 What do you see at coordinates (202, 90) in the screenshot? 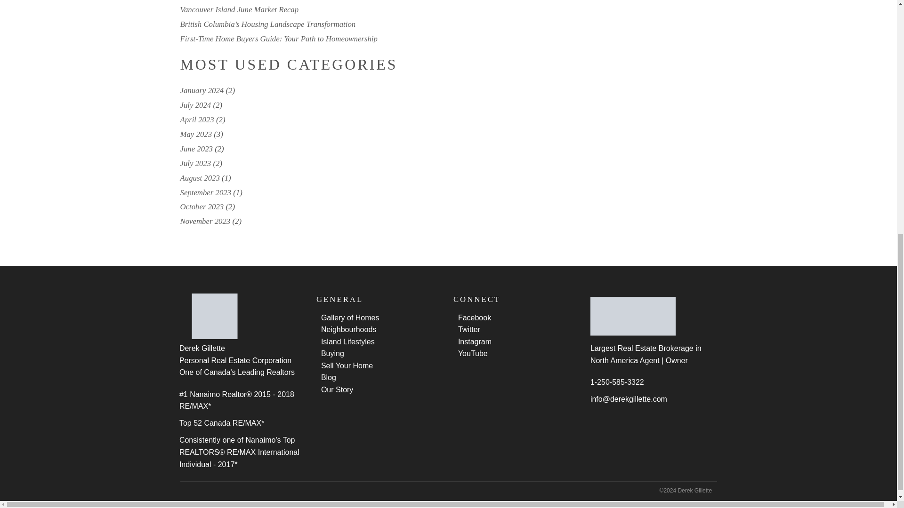
I see `January 2024` at bounding box center [202, 90].